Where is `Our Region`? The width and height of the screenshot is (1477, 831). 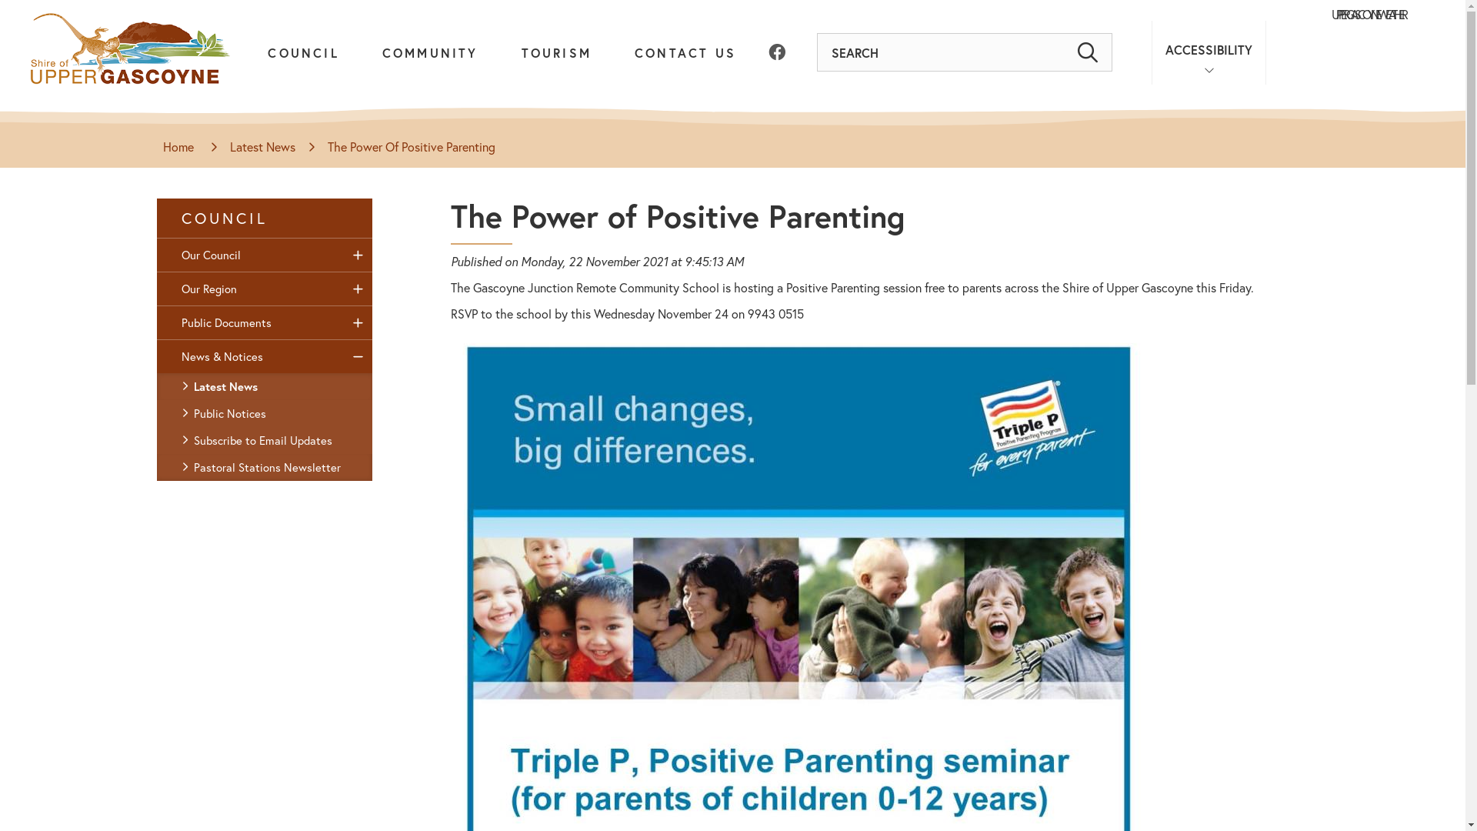
Our Region is located at coordinates (265, 289).